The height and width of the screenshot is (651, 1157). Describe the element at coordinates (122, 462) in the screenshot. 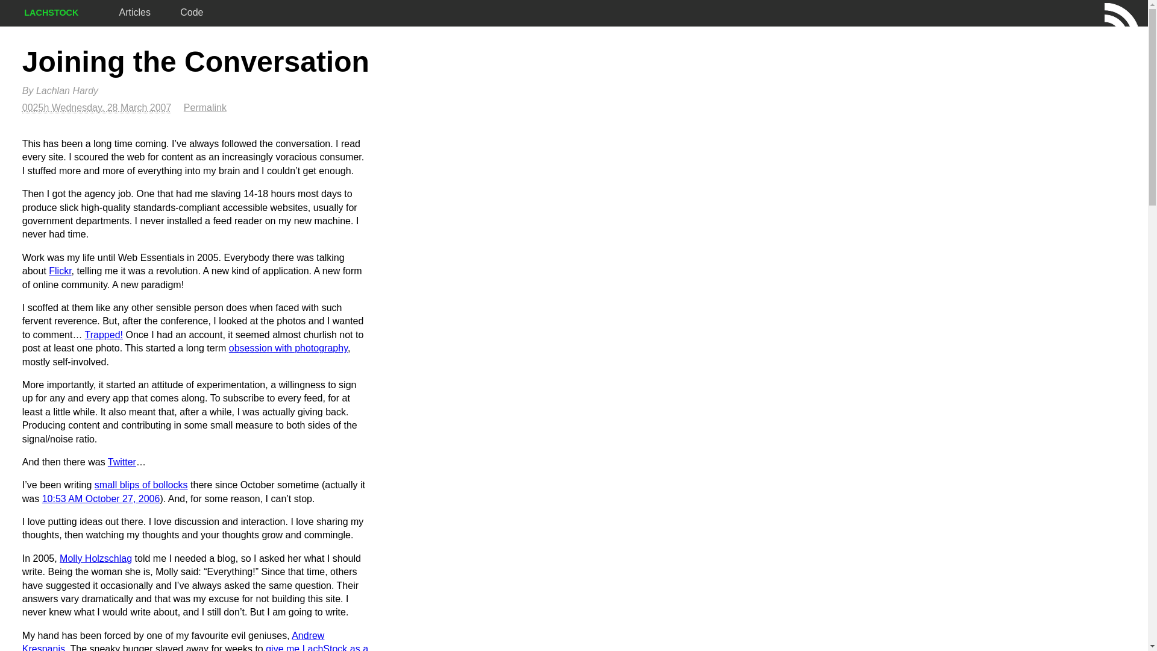

I see `Twitter` at that location.